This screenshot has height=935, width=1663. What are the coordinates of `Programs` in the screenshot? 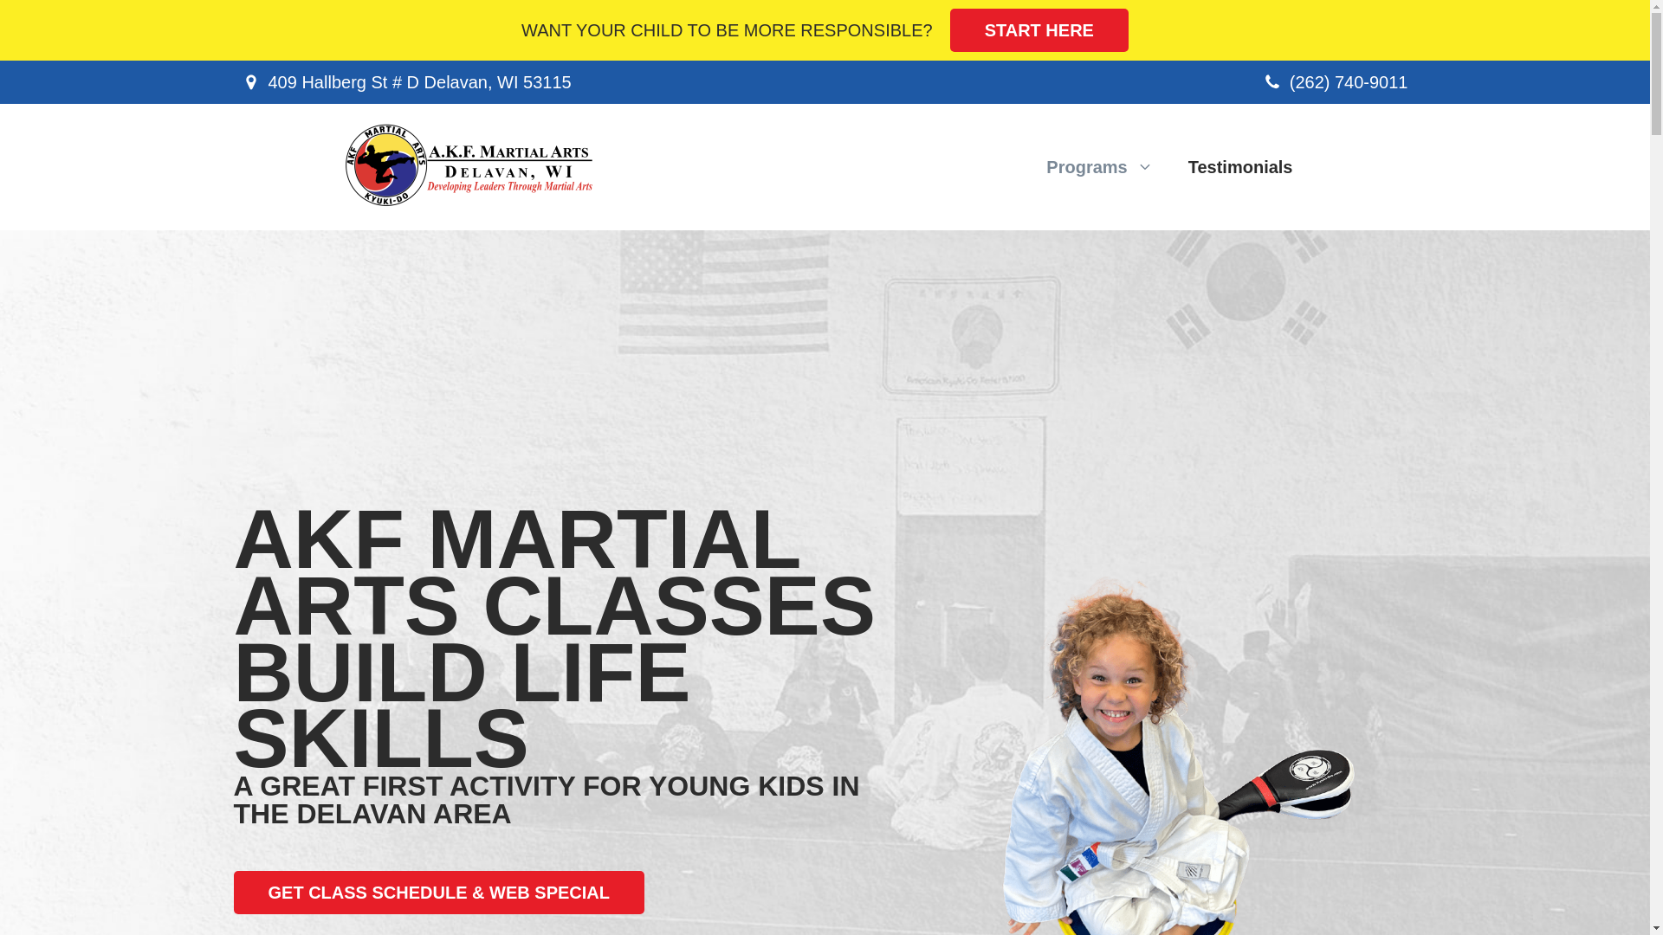 It's located at (1100, 166).